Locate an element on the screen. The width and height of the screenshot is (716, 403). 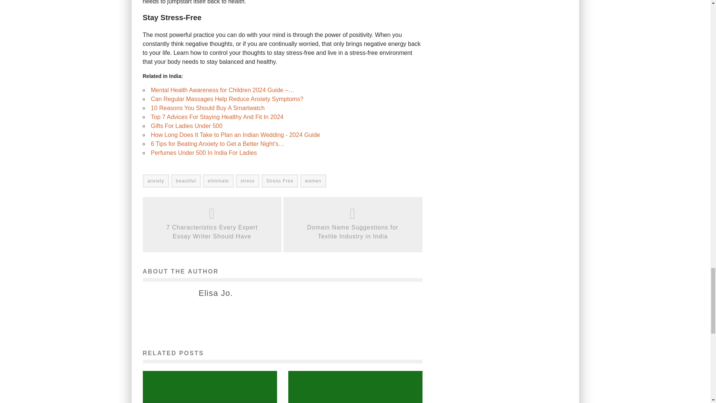
anxiety is located at coordinates (156, 181).